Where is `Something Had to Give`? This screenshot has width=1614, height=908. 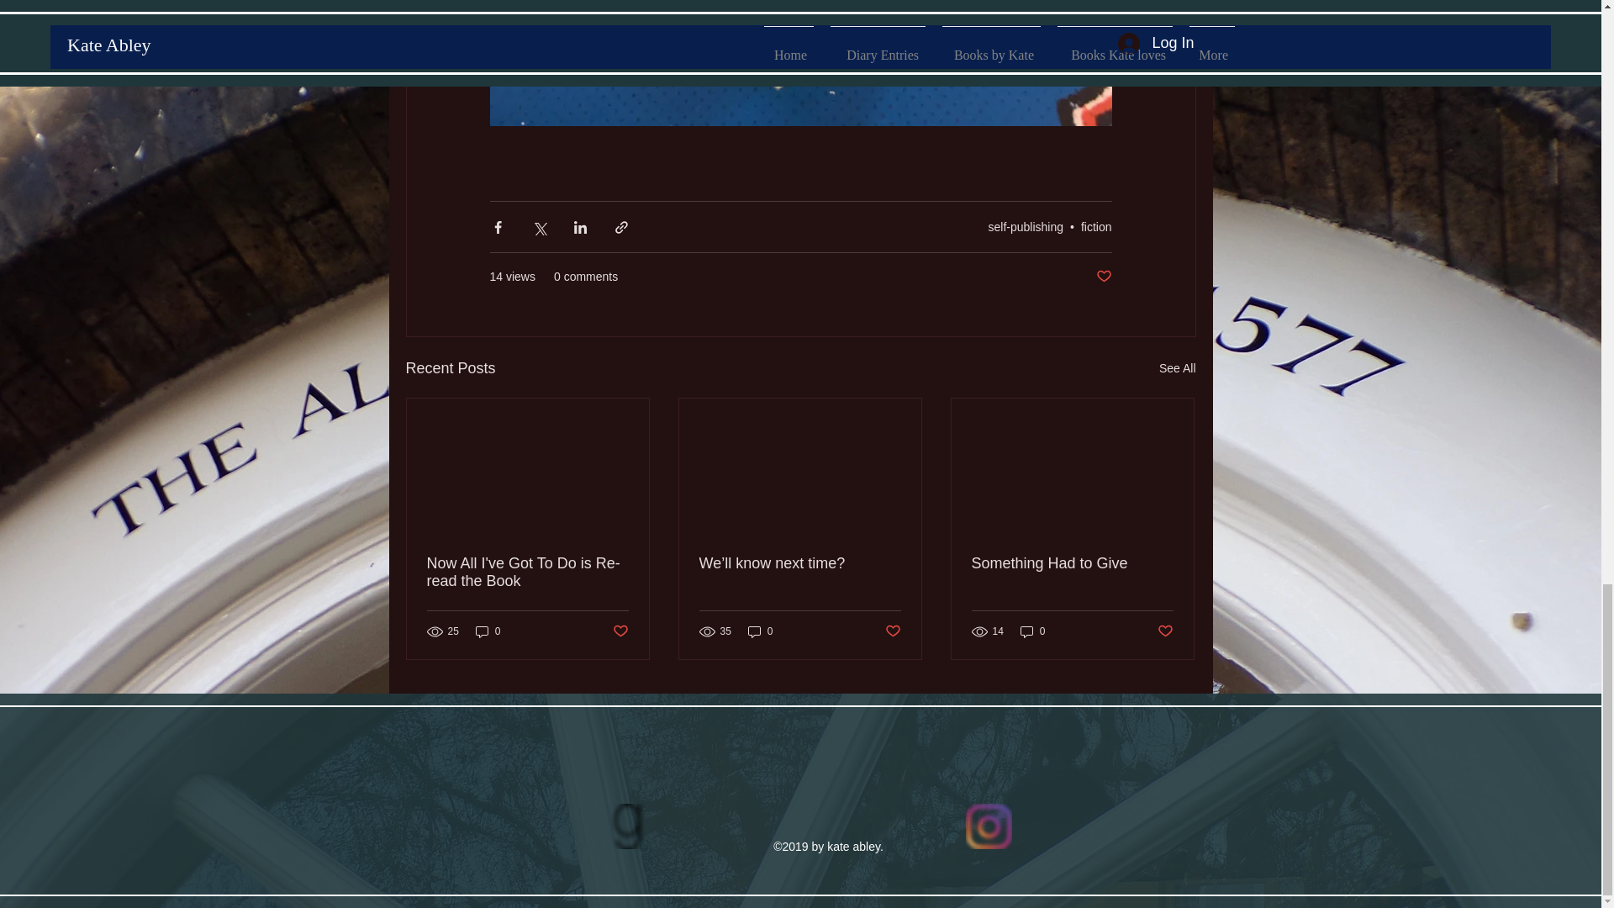 Something Had to Give is located at coordinates (1072, 563).